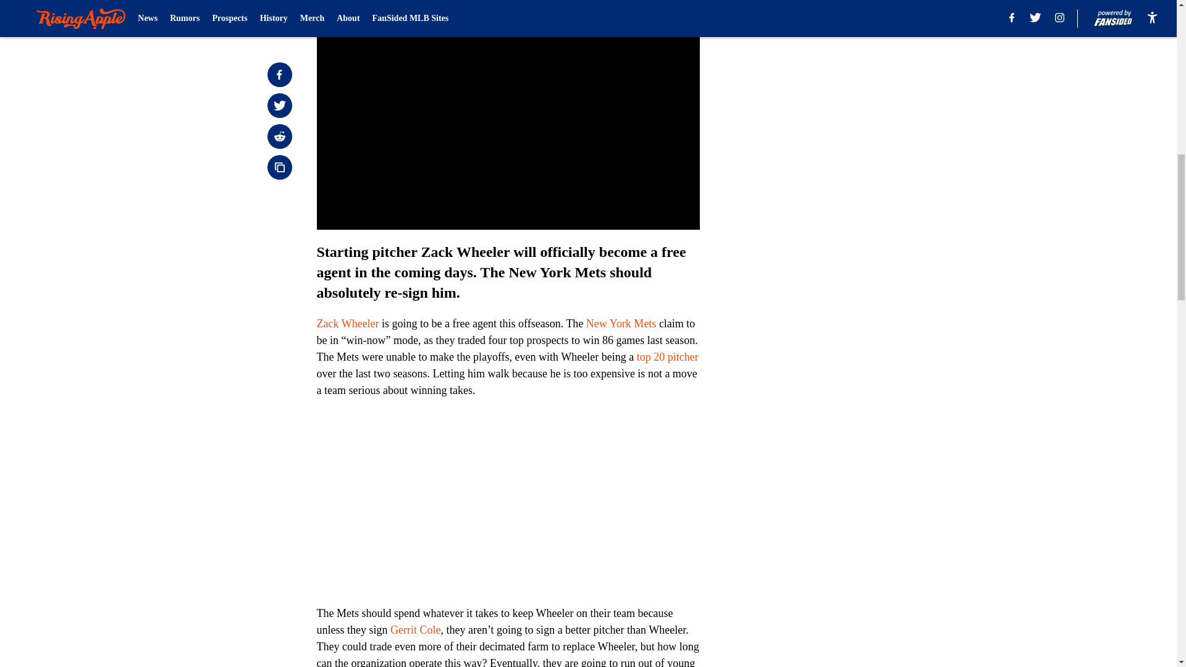  I want to click on New York Mets, so click(621, 324).